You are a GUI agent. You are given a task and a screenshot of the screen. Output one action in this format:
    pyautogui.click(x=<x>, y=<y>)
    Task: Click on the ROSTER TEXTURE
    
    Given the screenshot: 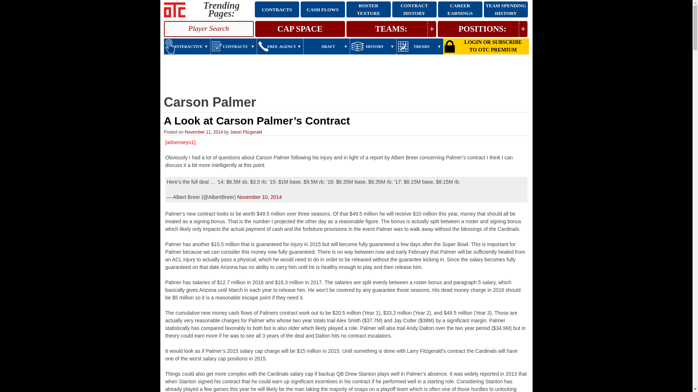 What is the action you would take?
    pyautogui.click(x=369, y=9)
    